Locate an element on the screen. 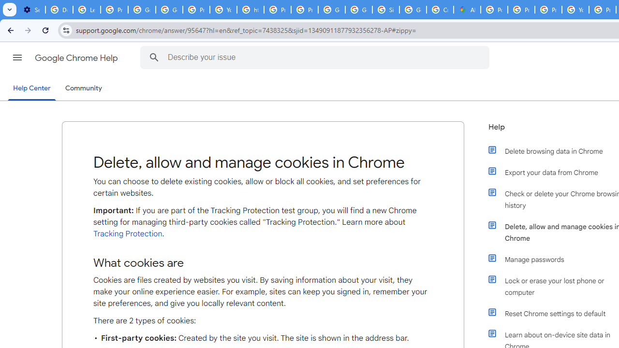  Privacy Help Center - Policies Help is located at coordinates (548, 10).